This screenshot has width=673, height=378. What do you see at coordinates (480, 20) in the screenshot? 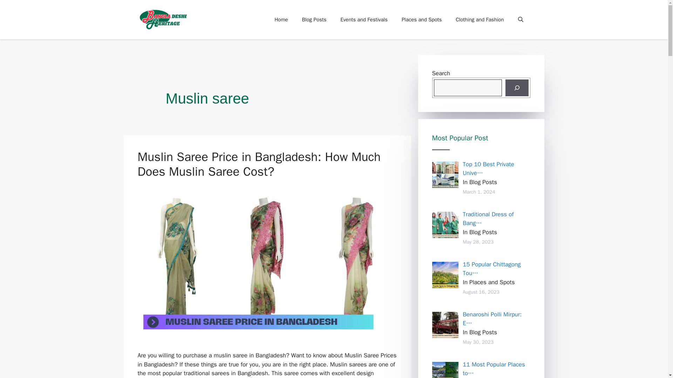
I see `Clothing and Fashion` at bounding box center [480, 20].